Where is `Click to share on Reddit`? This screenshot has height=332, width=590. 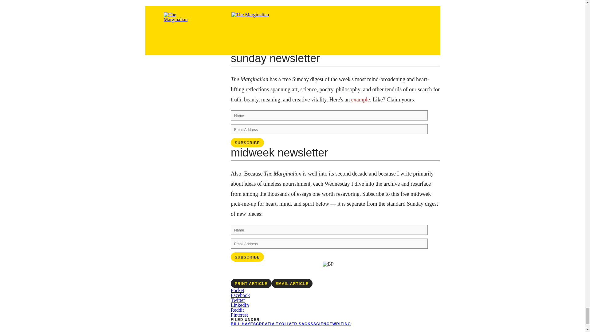 Click to share on Reddit is located at coordinates (237, 310).